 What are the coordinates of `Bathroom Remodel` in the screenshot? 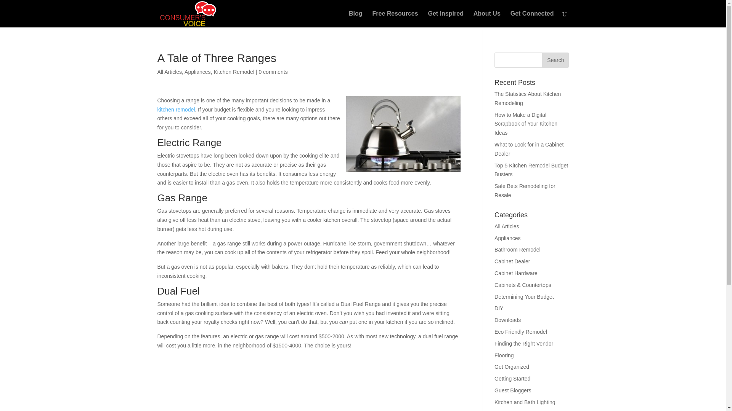 It's located at (518, 250).